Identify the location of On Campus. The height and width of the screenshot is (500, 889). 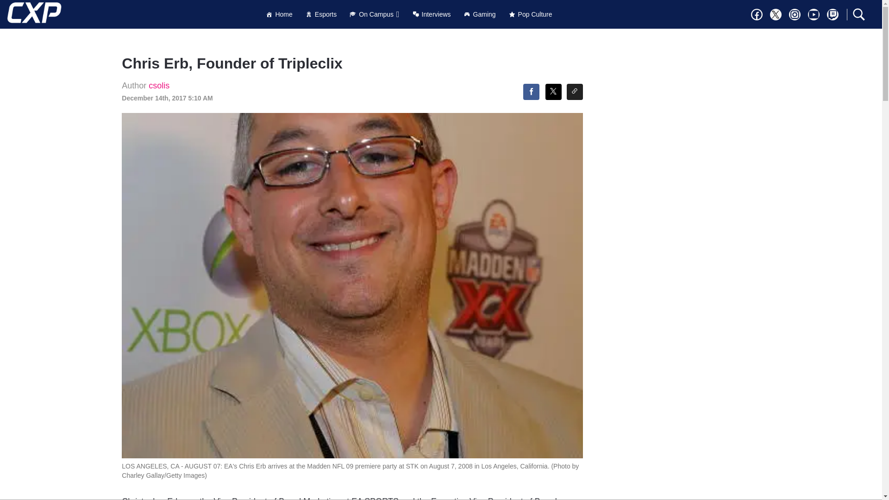
(374, 14).